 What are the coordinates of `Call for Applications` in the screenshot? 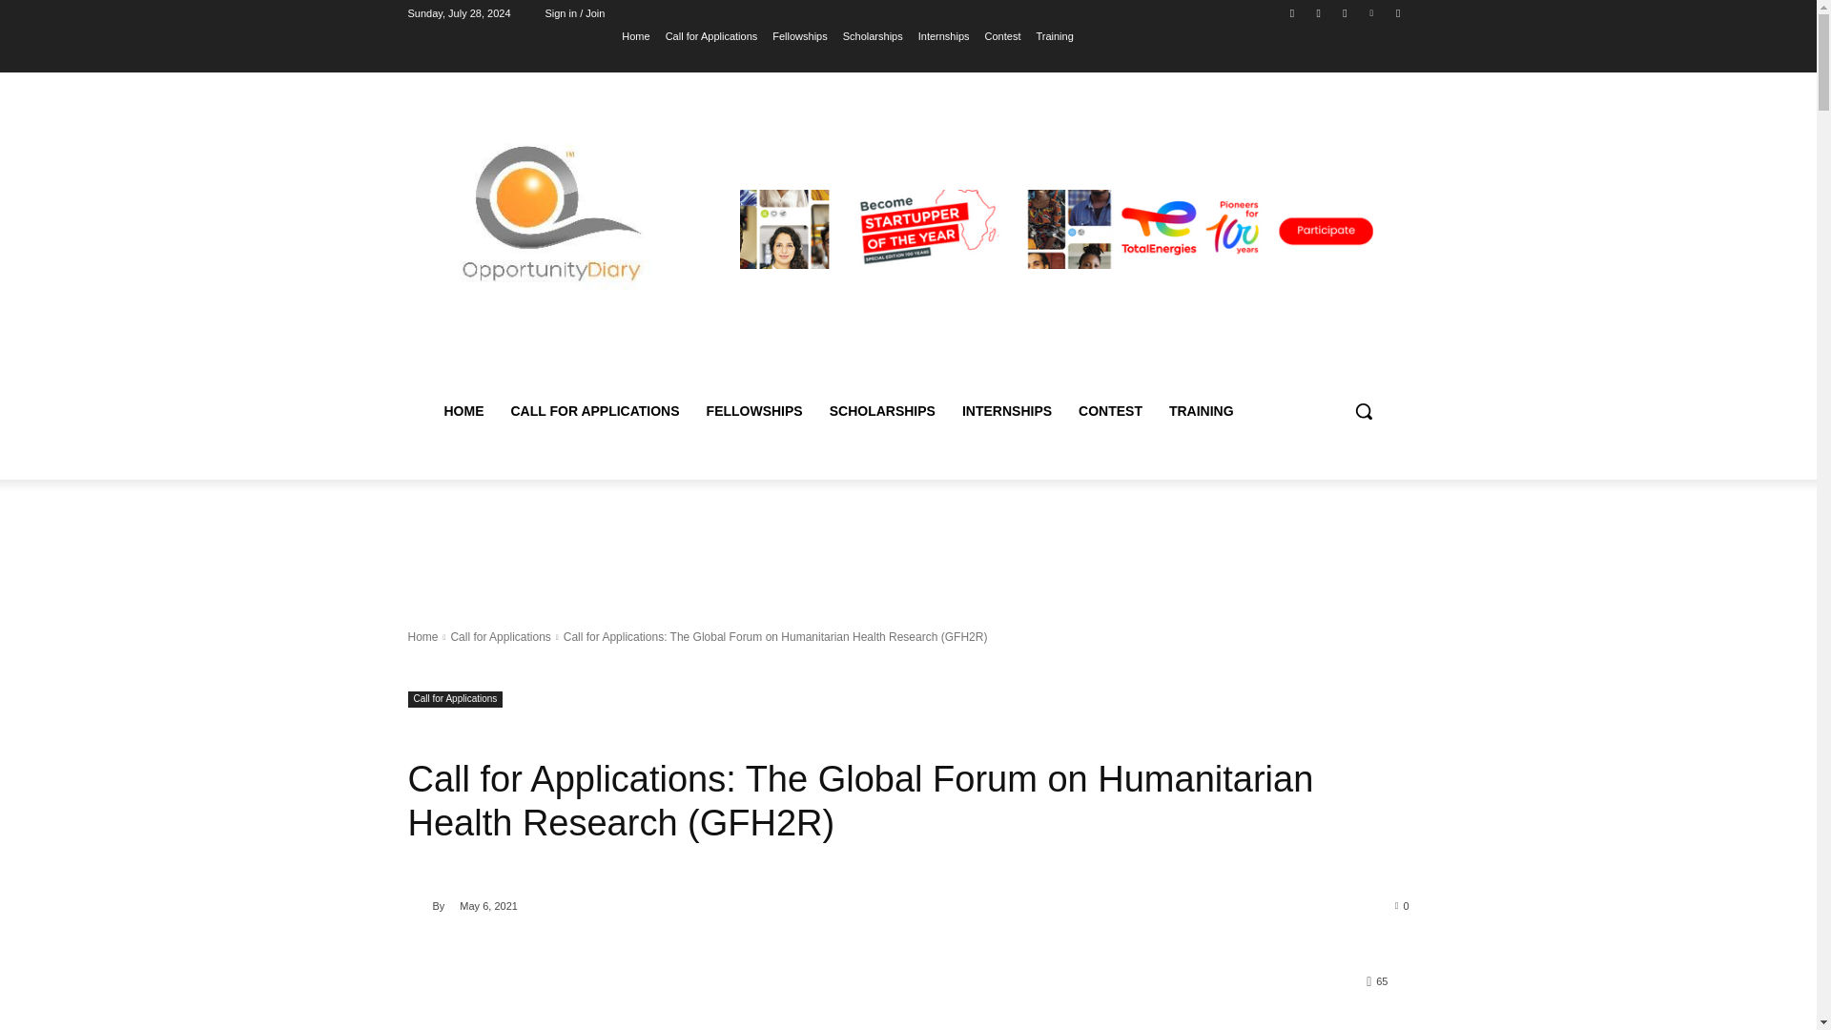 It's located at (456, 698).